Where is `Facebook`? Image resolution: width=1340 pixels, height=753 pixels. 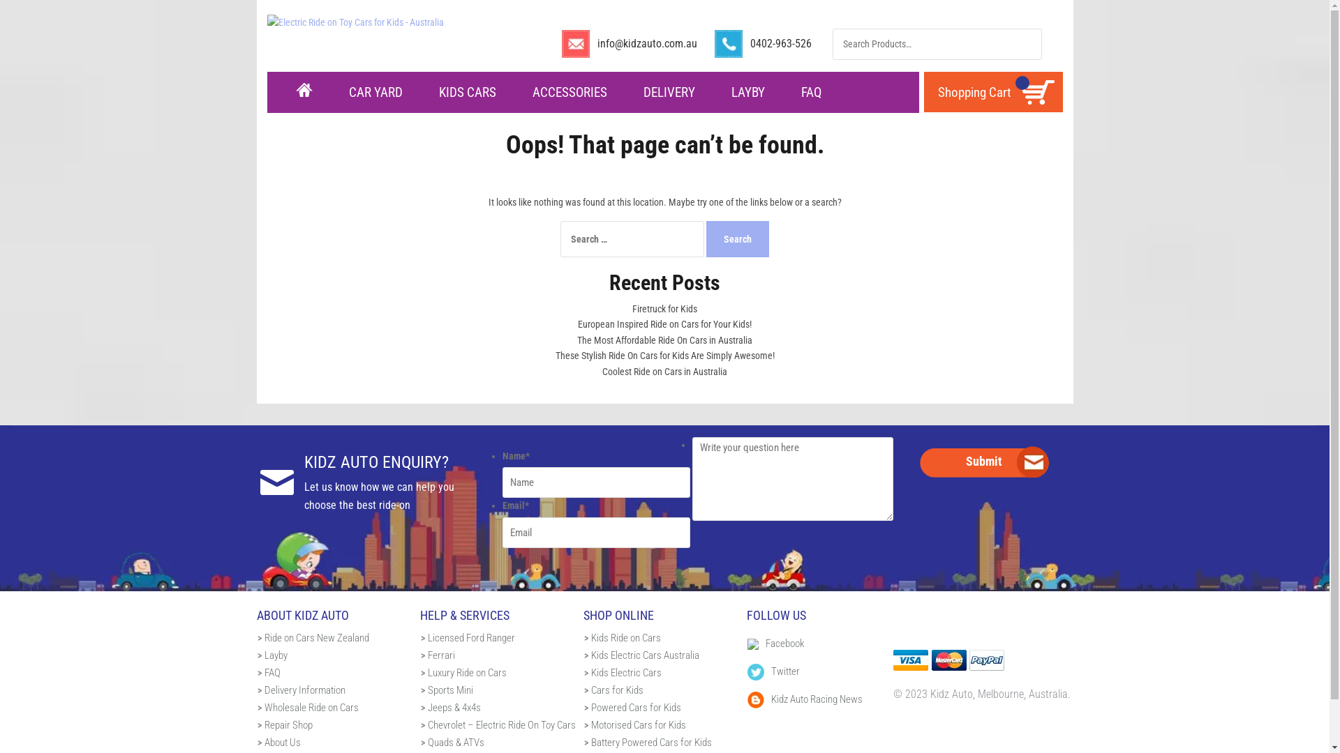 Facebook is located at coordinates (775, 644).